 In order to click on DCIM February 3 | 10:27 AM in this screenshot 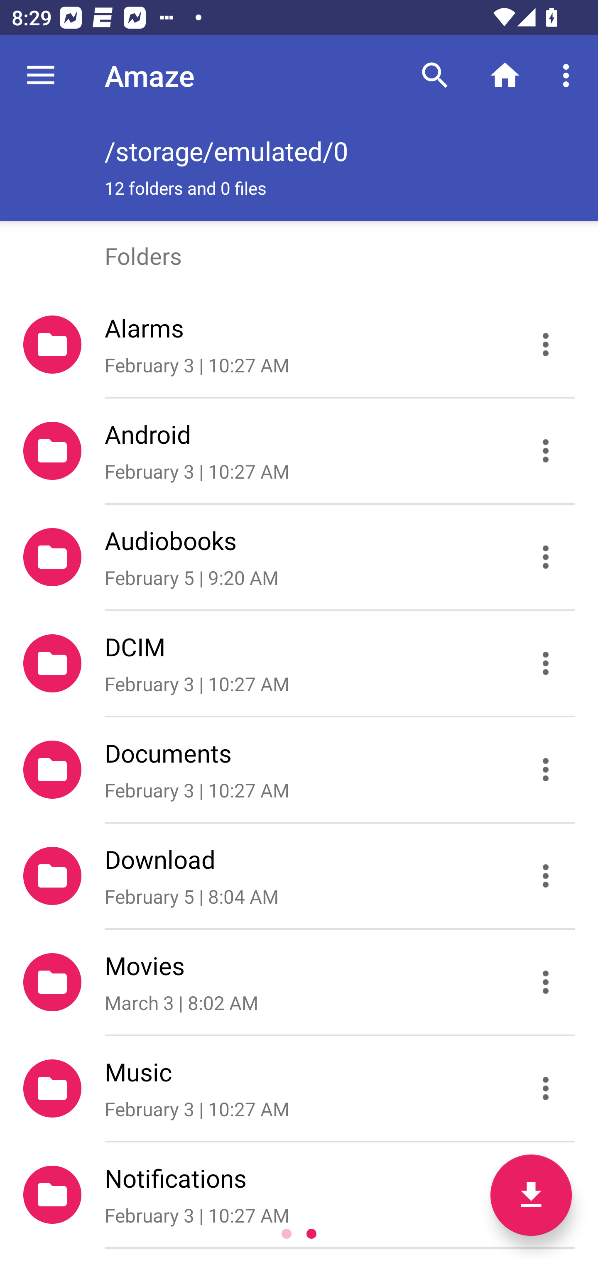, I will do `click(299, 663)`.